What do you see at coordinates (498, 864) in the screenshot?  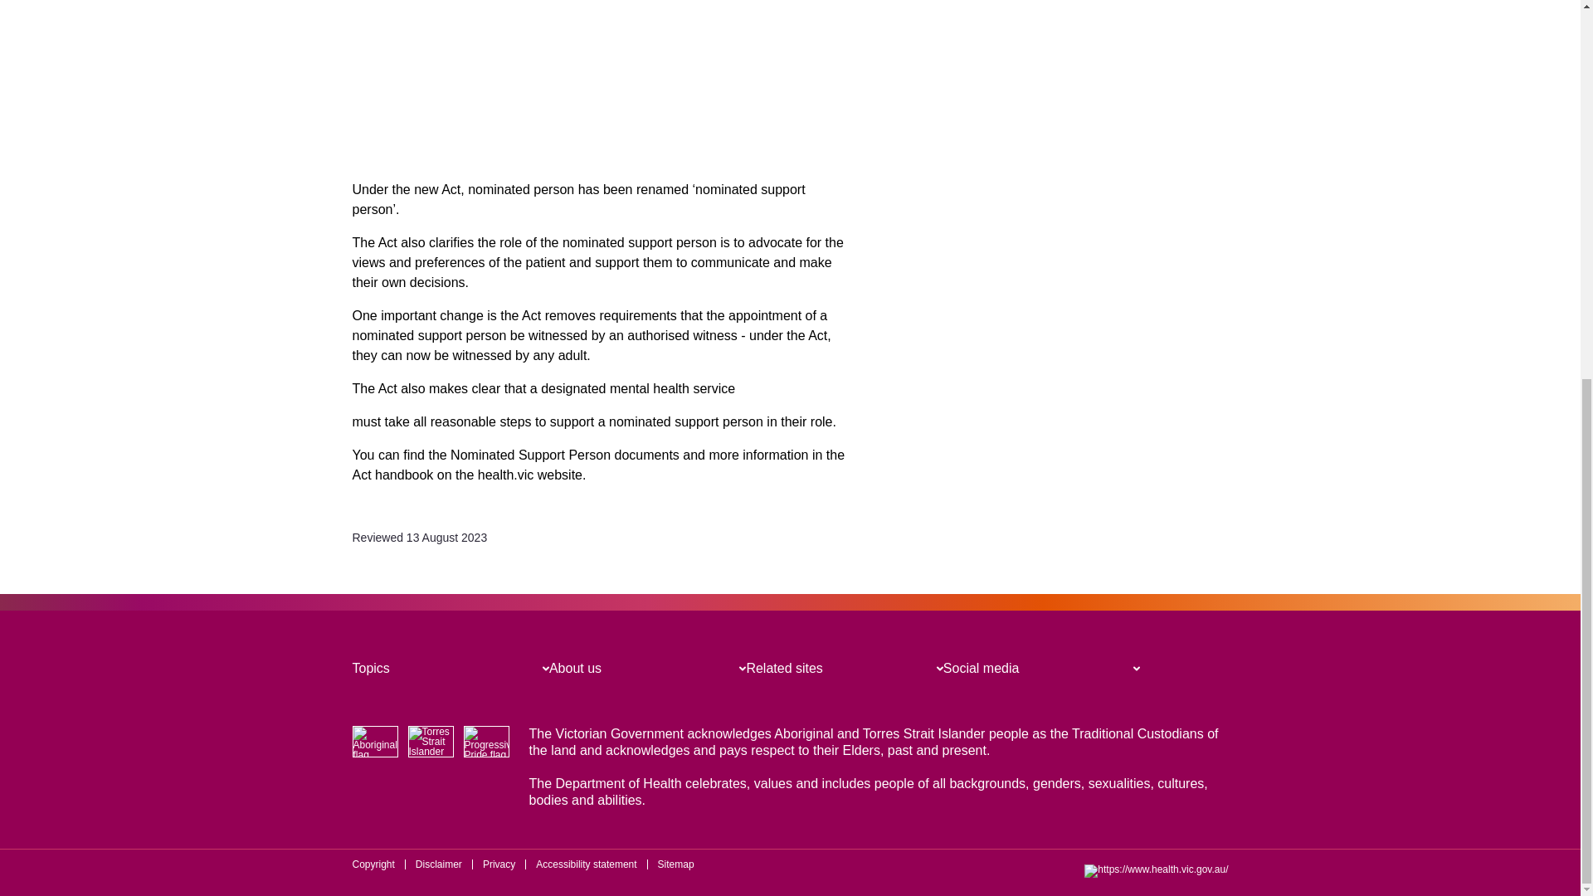 I see `Privacy` at bounding box center [498, 864].